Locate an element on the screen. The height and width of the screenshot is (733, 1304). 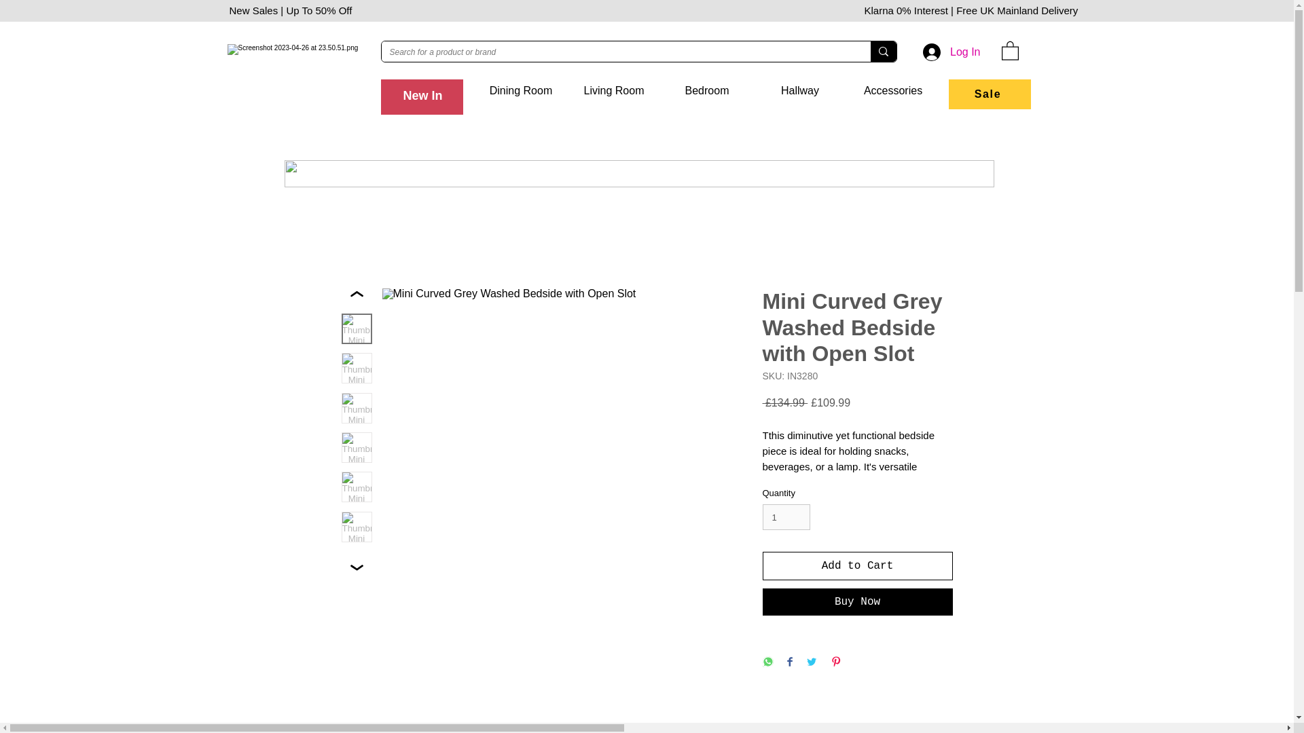
Hallway is located at coordinates (800, 90).